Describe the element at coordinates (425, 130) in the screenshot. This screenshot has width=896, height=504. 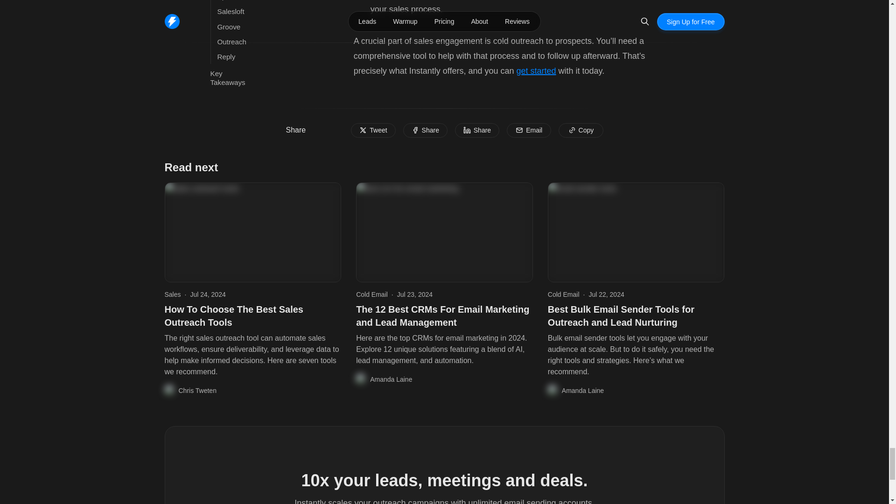
I see `Share` at that location.